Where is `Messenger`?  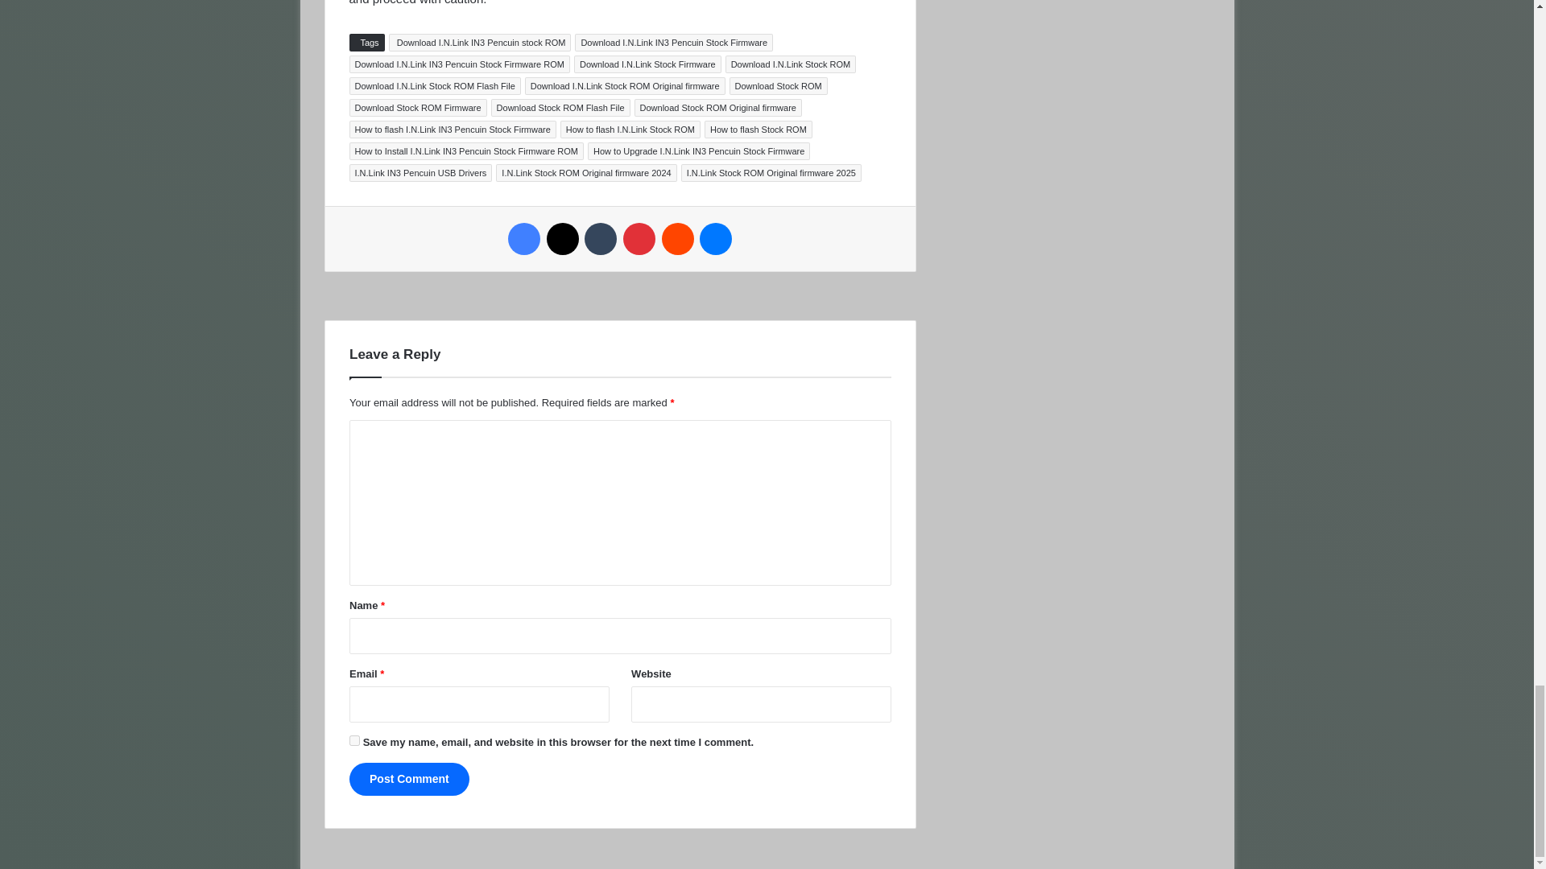 Messenger is located at coordinates (715, 238).